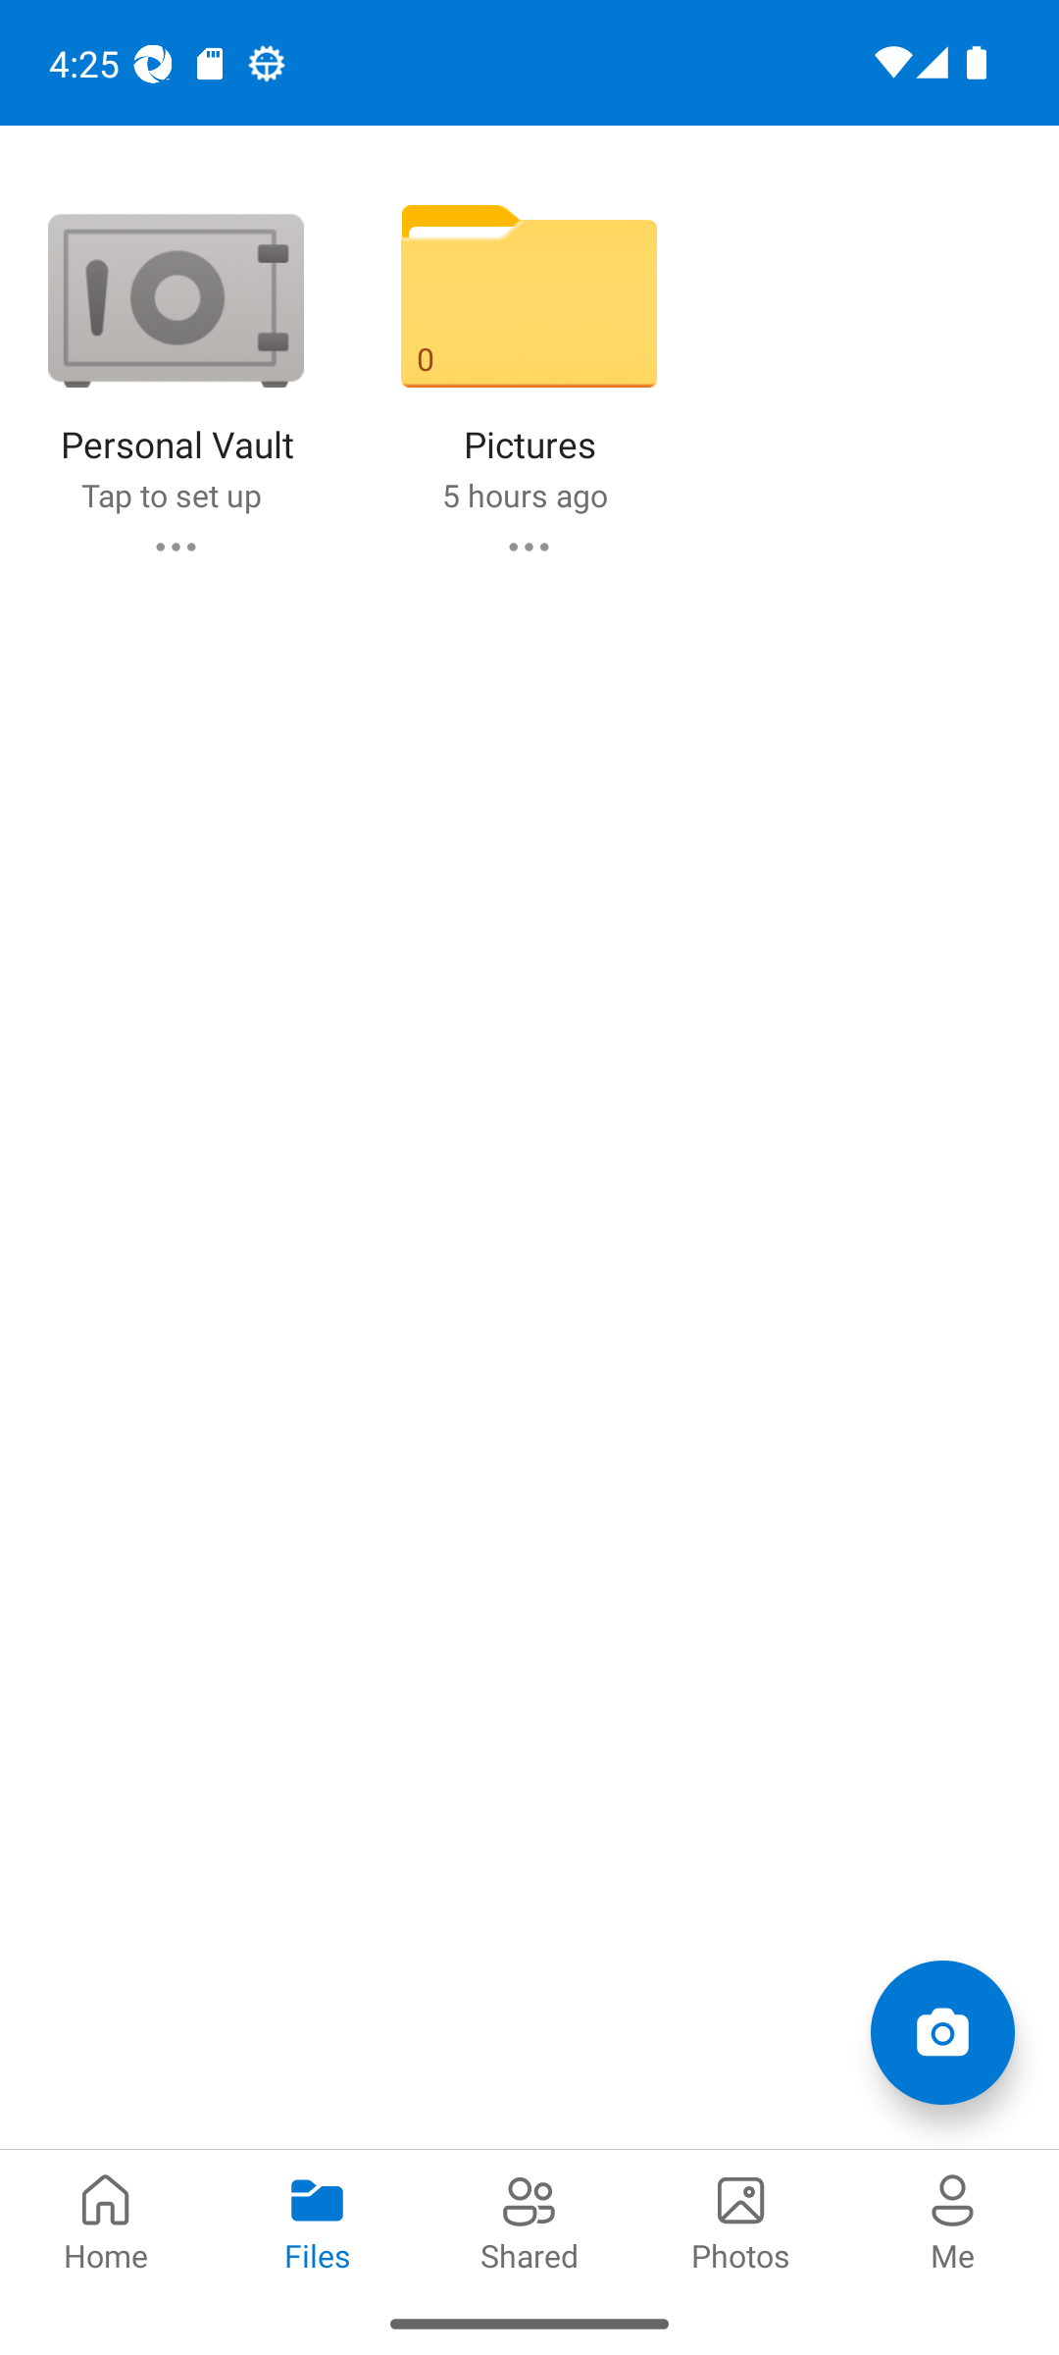 This screenshot has width=1059, height=2355. Describe the element at coordinates (741, 2220) in the screenshot. I see `Photos pivot Photos` at that location.